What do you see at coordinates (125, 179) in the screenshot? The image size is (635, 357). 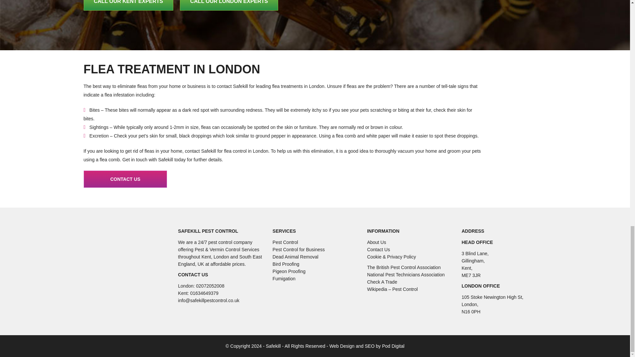 I see `Contact Us` at bounding box center [125, 179].